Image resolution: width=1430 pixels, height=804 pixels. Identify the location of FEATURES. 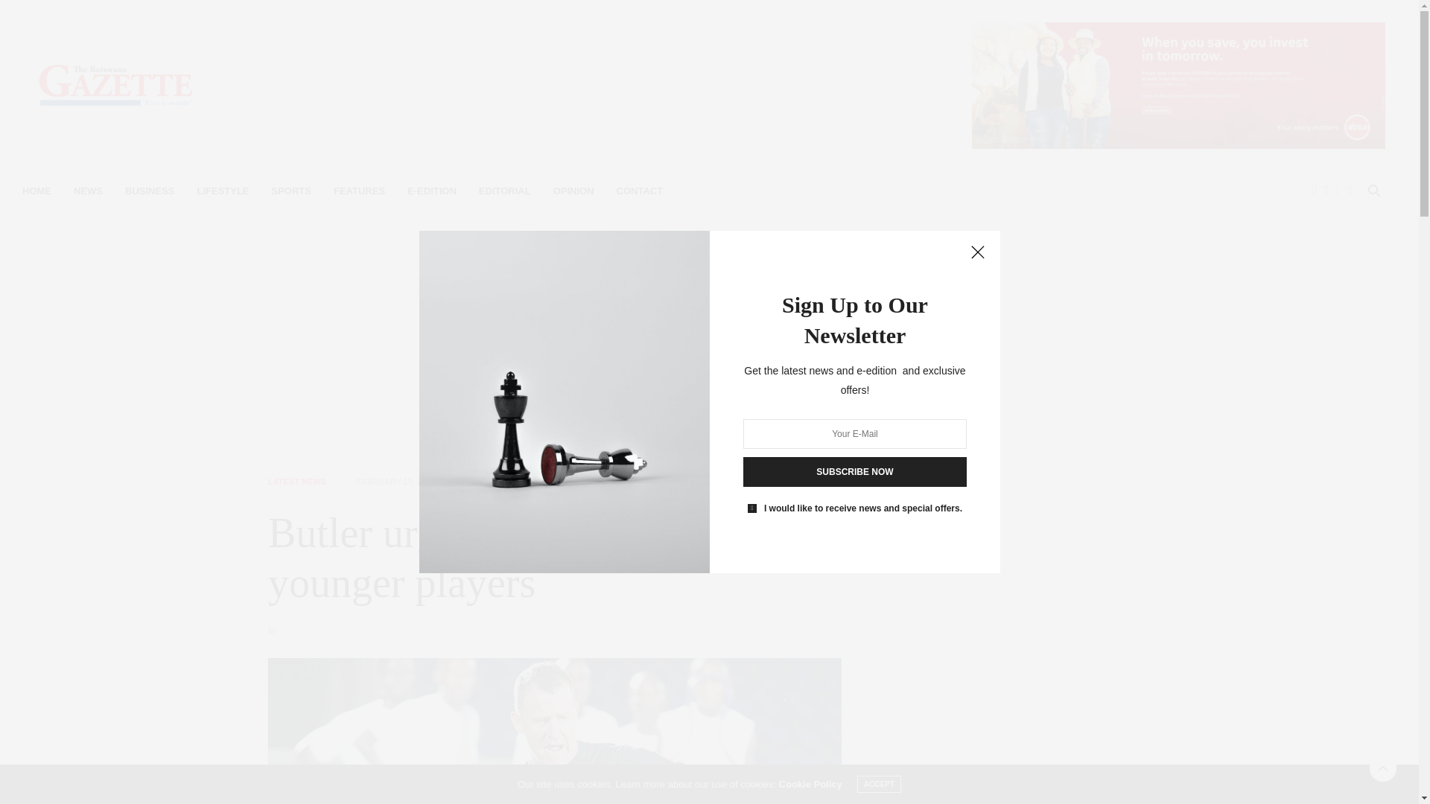
(359, 191).